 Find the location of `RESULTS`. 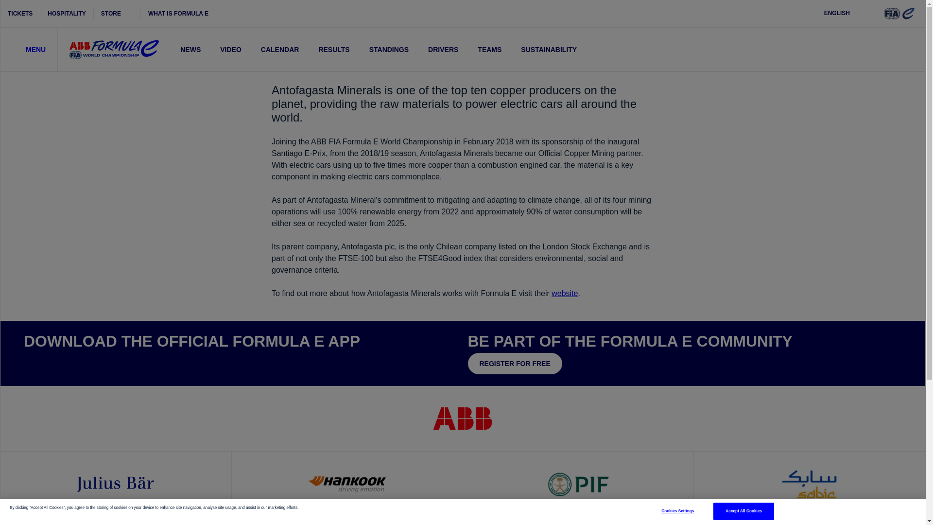

RESULTS is located at coordinates (334, 49).